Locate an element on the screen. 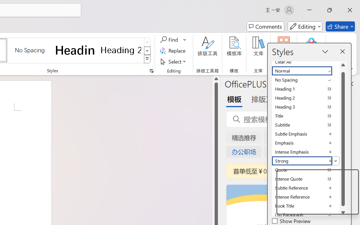  Strong is located at coordinates (305, 161).